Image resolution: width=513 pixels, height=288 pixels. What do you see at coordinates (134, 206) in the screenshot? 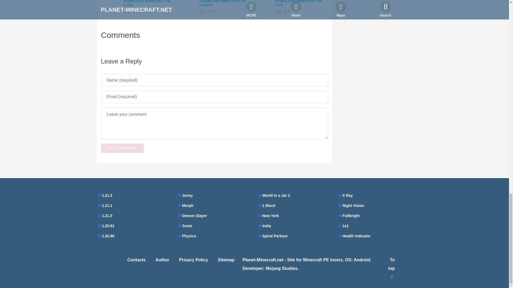
I see `1.21.1` at bounding box center [134, 206].